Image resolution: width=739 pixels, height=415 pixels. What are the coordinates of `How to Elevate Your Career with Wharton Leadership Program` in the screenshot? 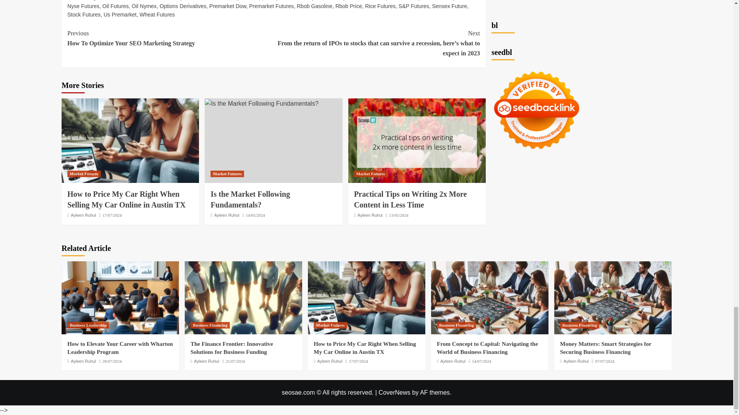 It's located at (120, 298).